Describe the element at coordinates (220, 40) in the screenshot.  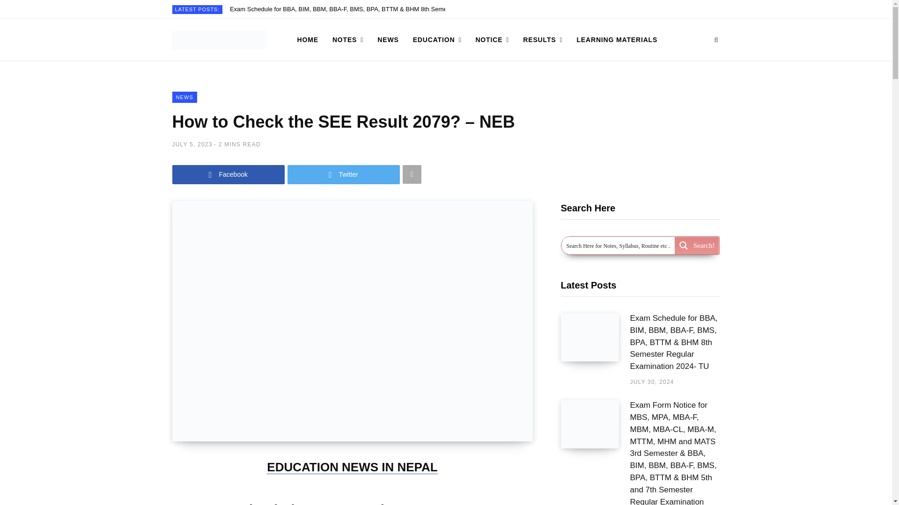
I see `Gurubaa` at that location.